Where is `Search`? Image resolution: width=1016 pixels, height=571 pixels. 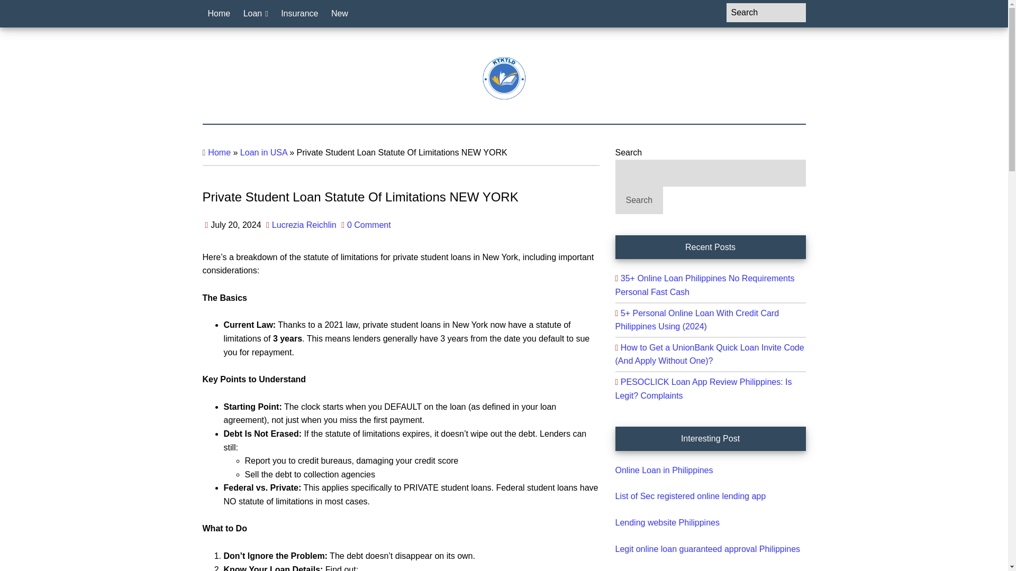
Search is located at coordinates (639, 200).